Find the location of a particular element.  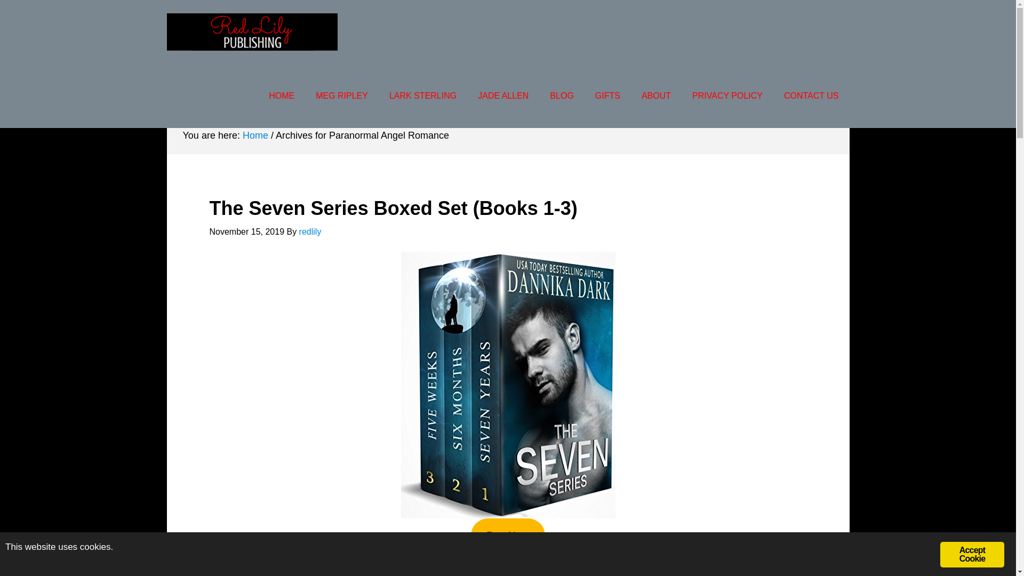

Buy Now is located at coordinates (508, 535).